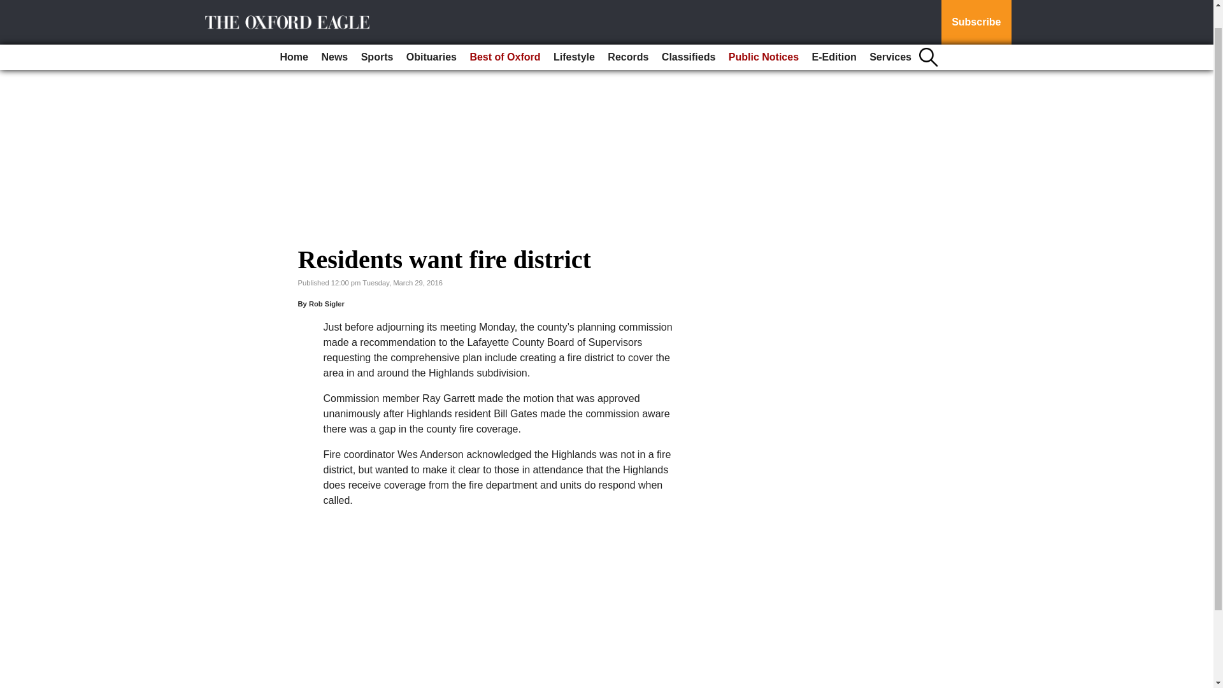 Image resolution: width=1223 pixels, height=688 pixels. Describe the element at coordinates (763, 34) in the screenshot. I see `Public Notices` at that location.